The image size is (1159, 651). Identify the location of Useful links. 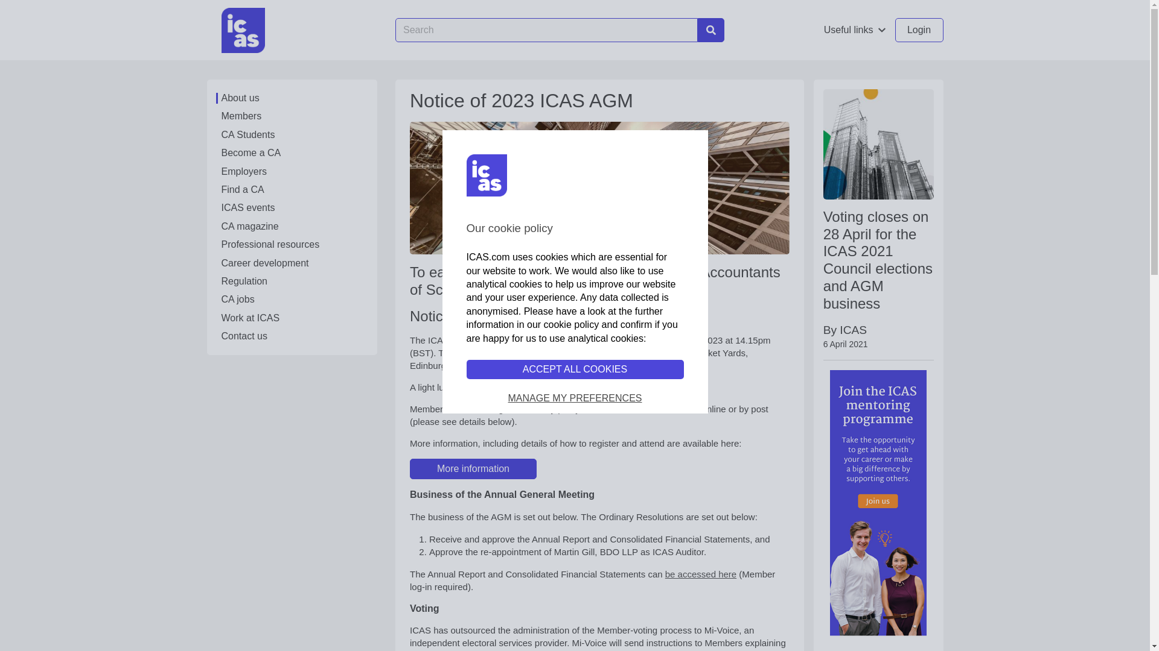
(855, 30).